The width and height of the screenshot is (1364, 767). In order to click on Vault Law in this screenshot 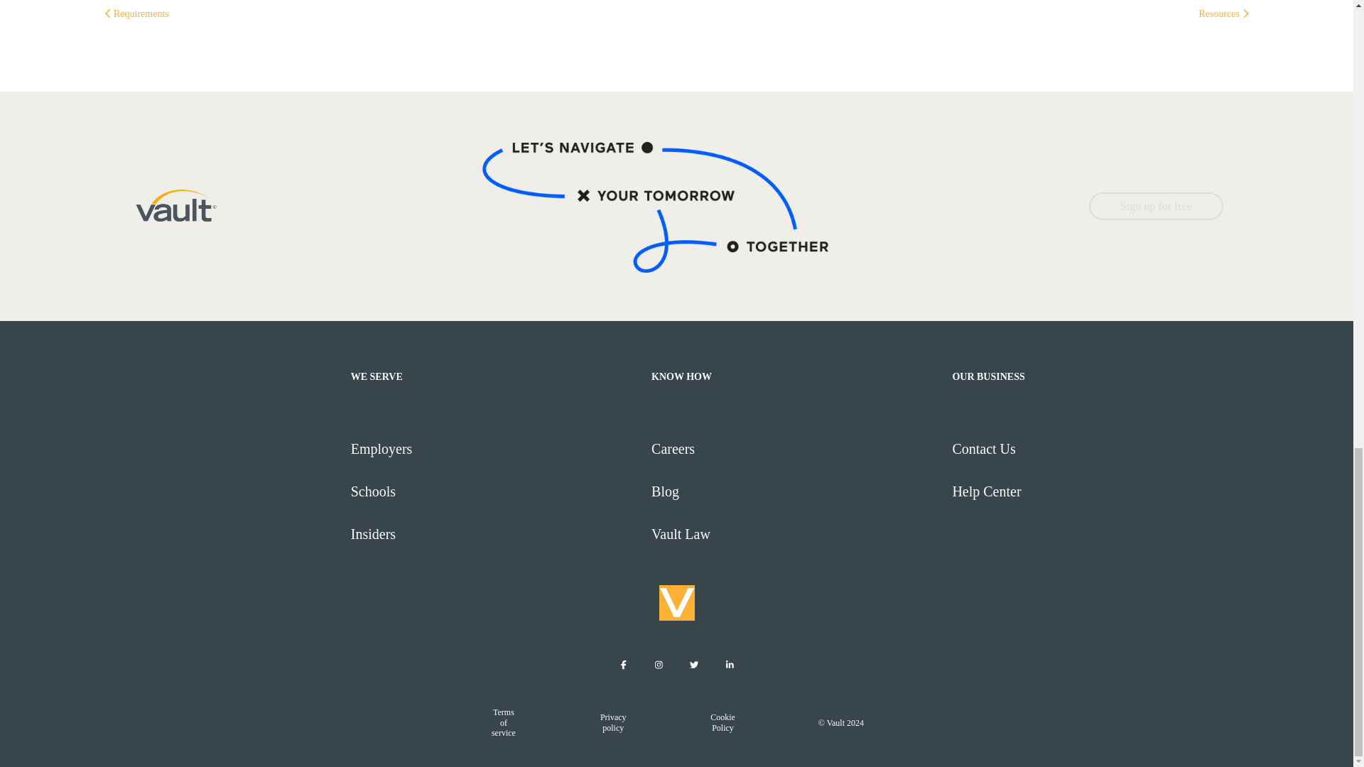, I will do `click(796, 534)`.